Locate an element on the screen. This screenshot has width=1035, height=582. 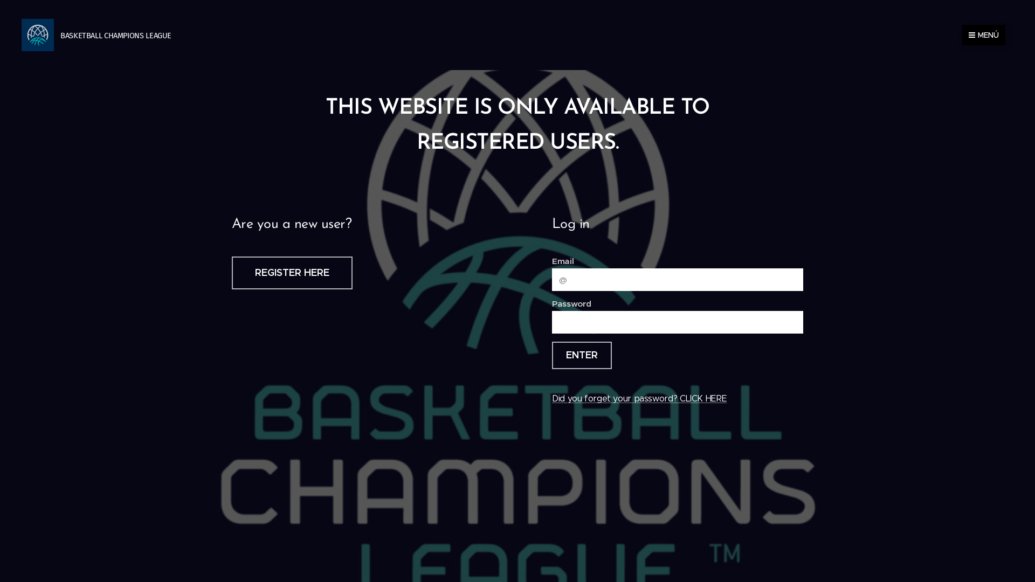
ENTER is located at coordinates (582, 356).